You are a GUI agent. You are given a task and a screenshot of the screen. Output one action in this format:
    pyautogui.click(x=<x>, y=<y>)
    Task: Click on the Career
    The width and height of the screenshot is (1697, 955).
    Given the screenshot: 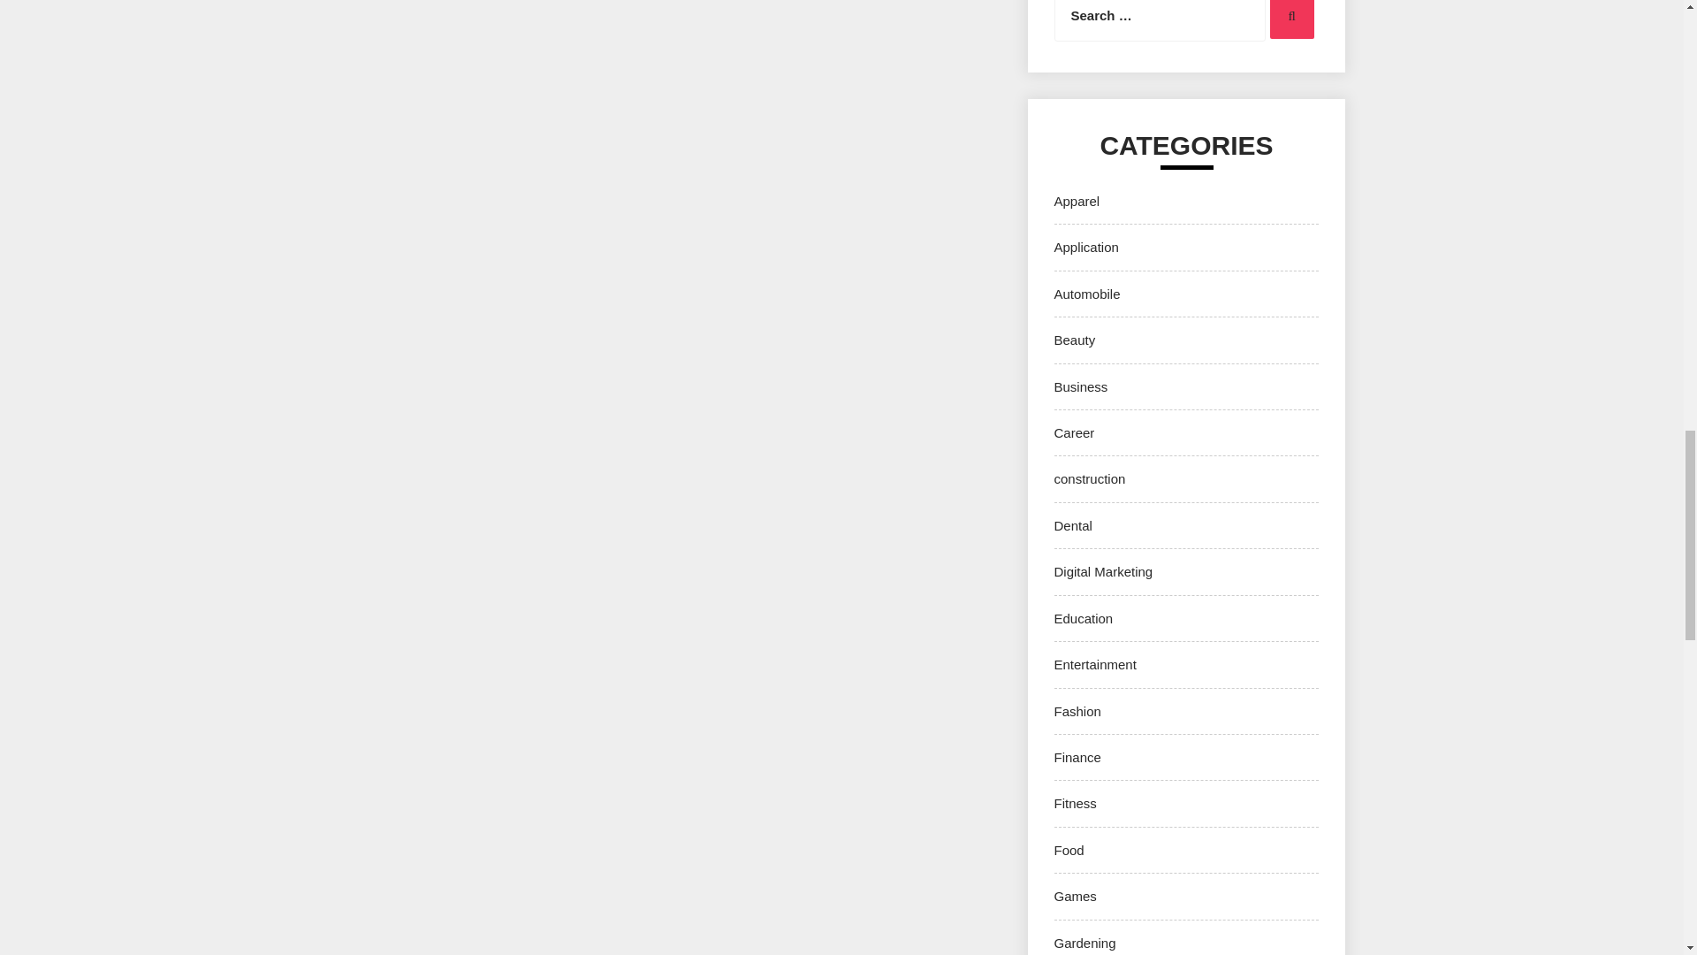 What is the action you would take?
    pyautogui.click(x=1074, y=432)
    